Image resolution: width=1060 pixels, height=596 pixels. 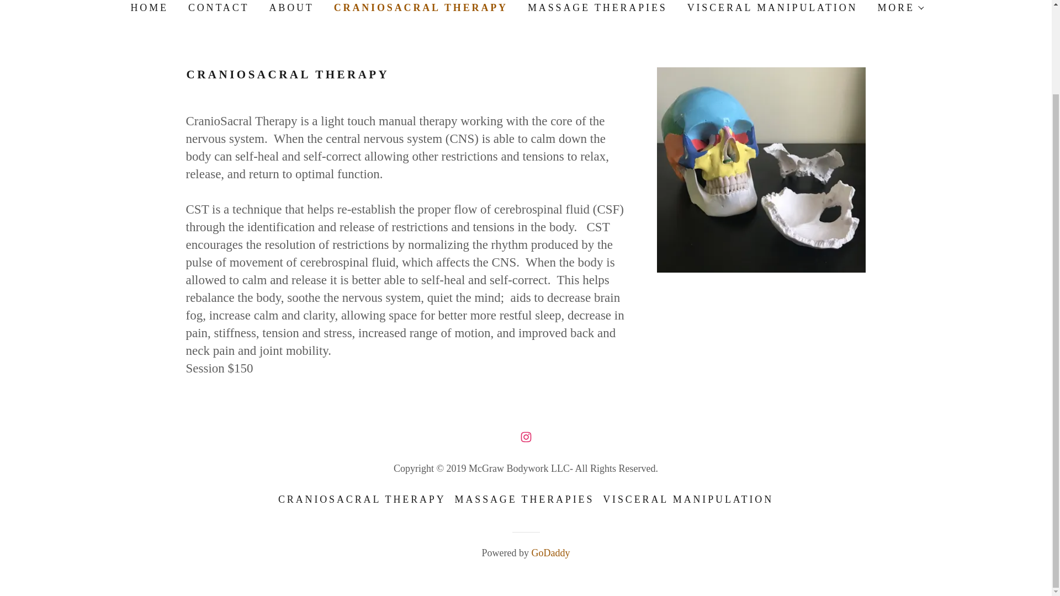 I want to click on GoDaddy, so click(x=550, y=553).